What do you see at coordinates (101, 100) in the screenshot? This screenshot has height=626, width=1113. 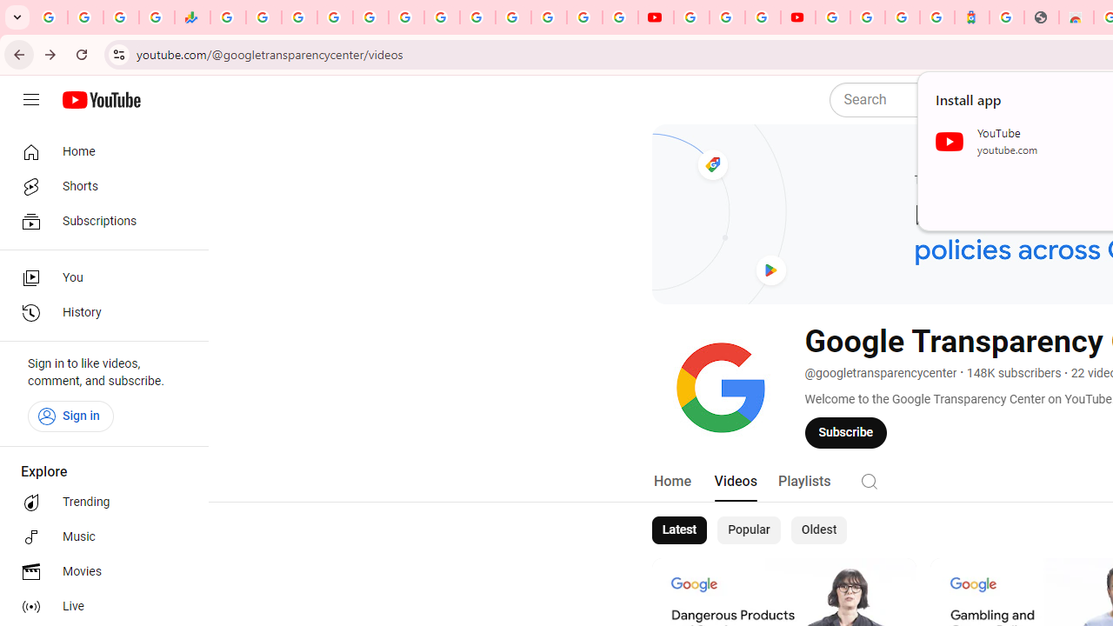 I see `YouTube Home` at bounding box center [101, 100].